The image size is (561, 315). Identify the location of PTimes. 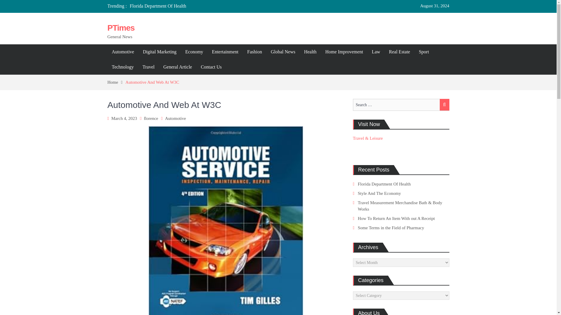
(121, 28).